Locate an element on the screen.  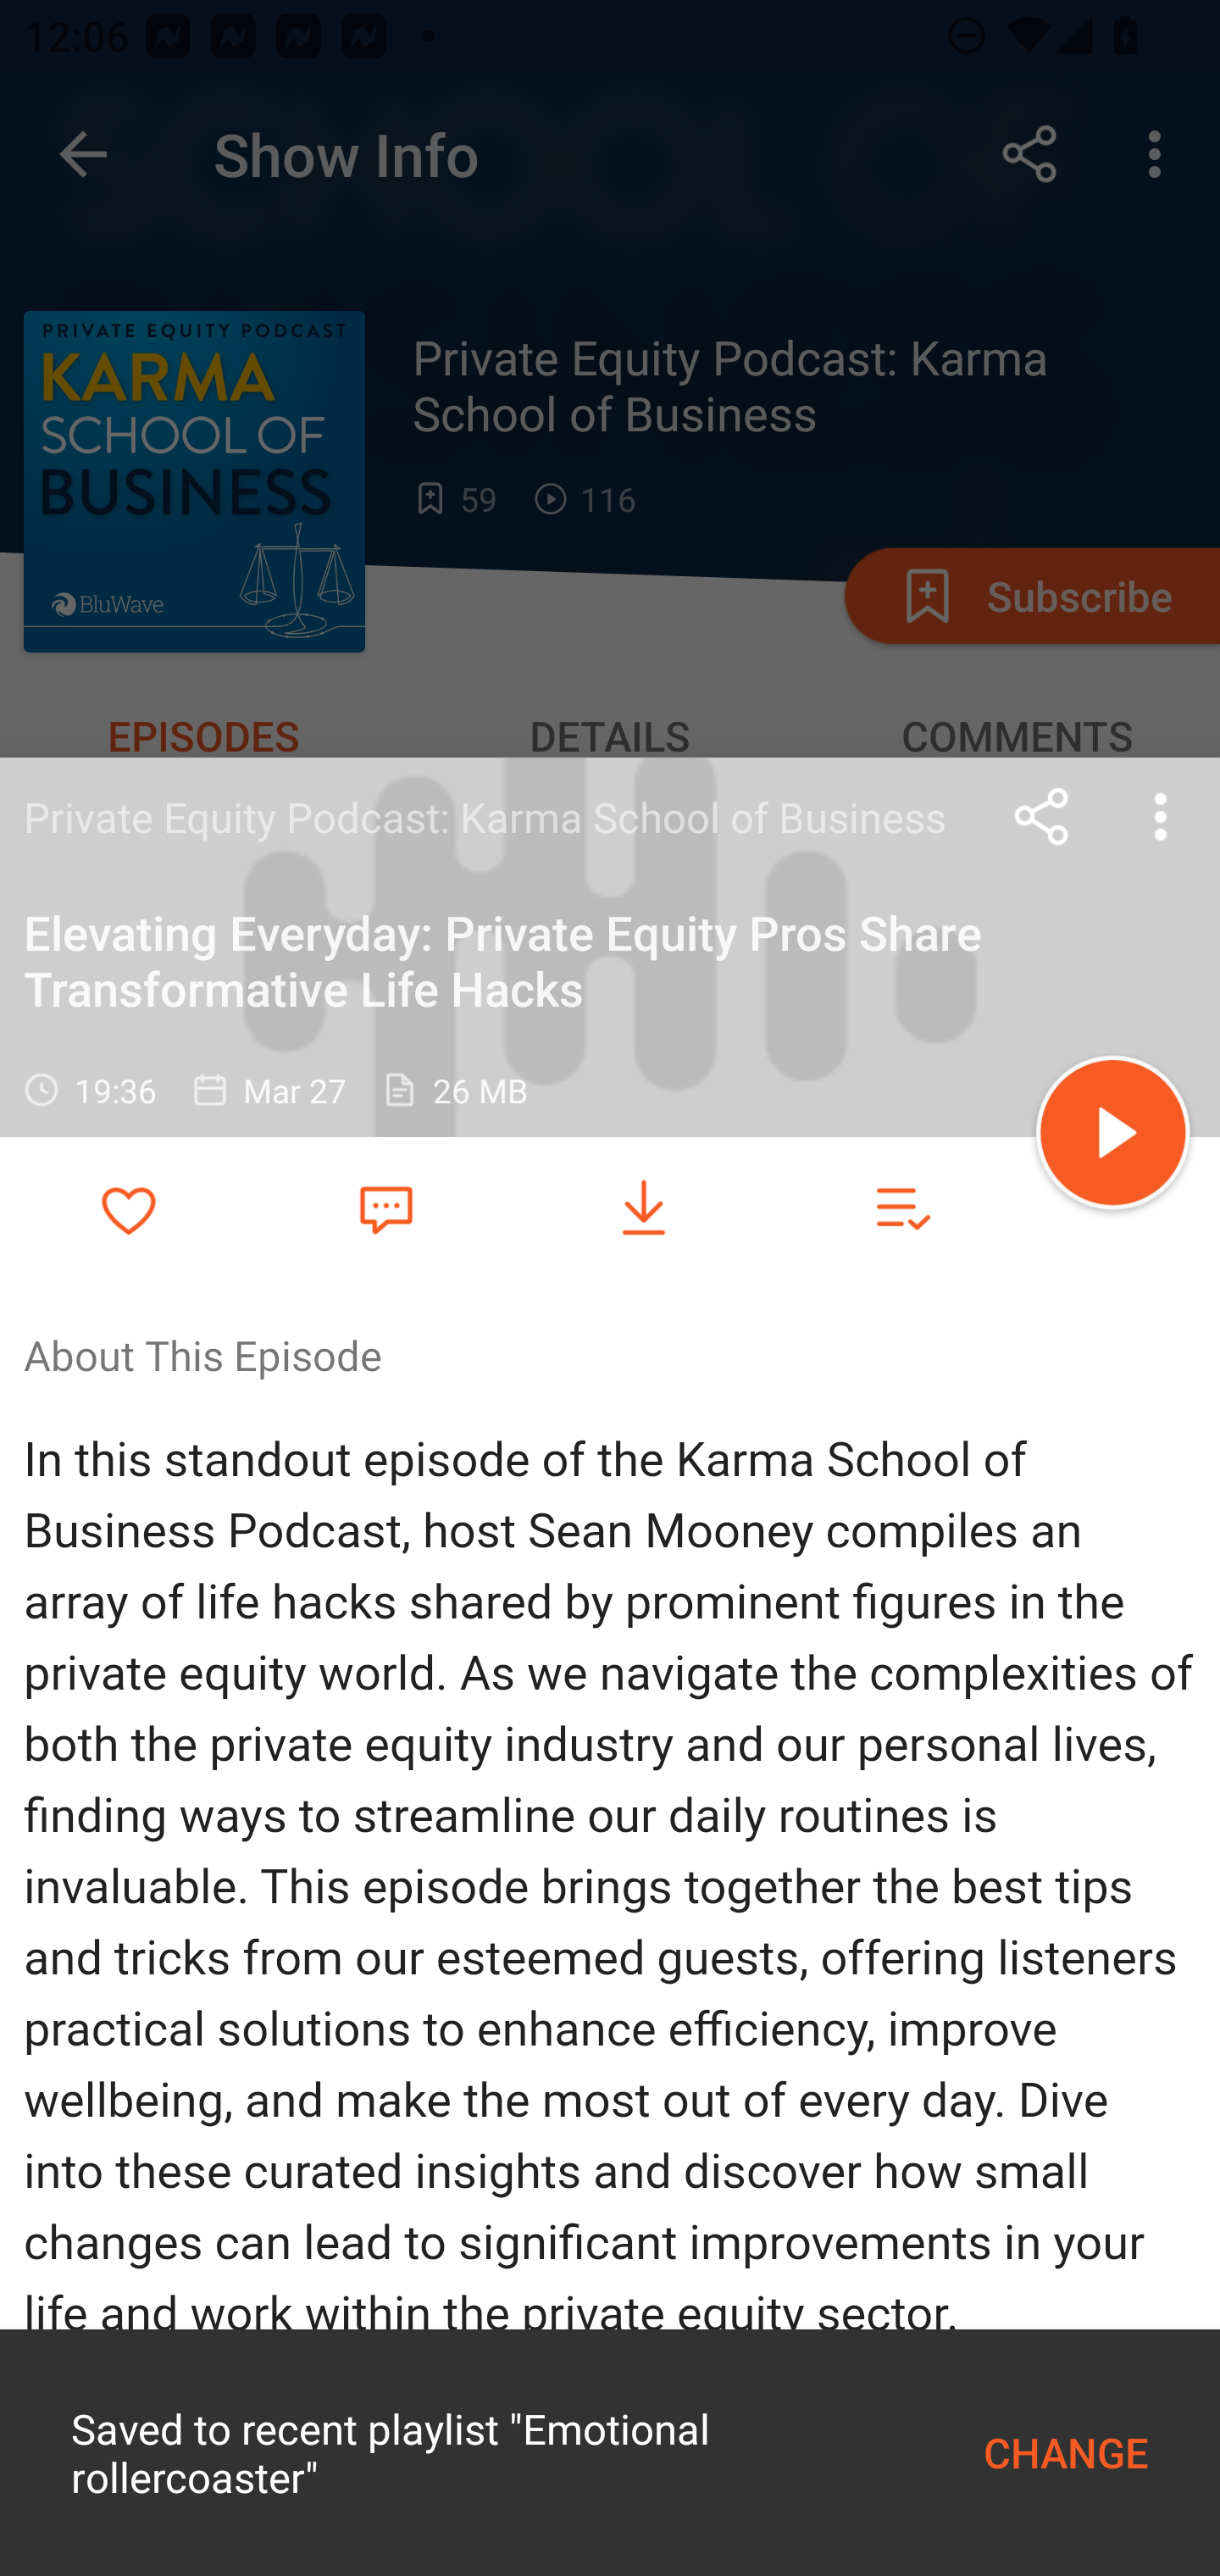
Download is located at coordinates (644, 1208).